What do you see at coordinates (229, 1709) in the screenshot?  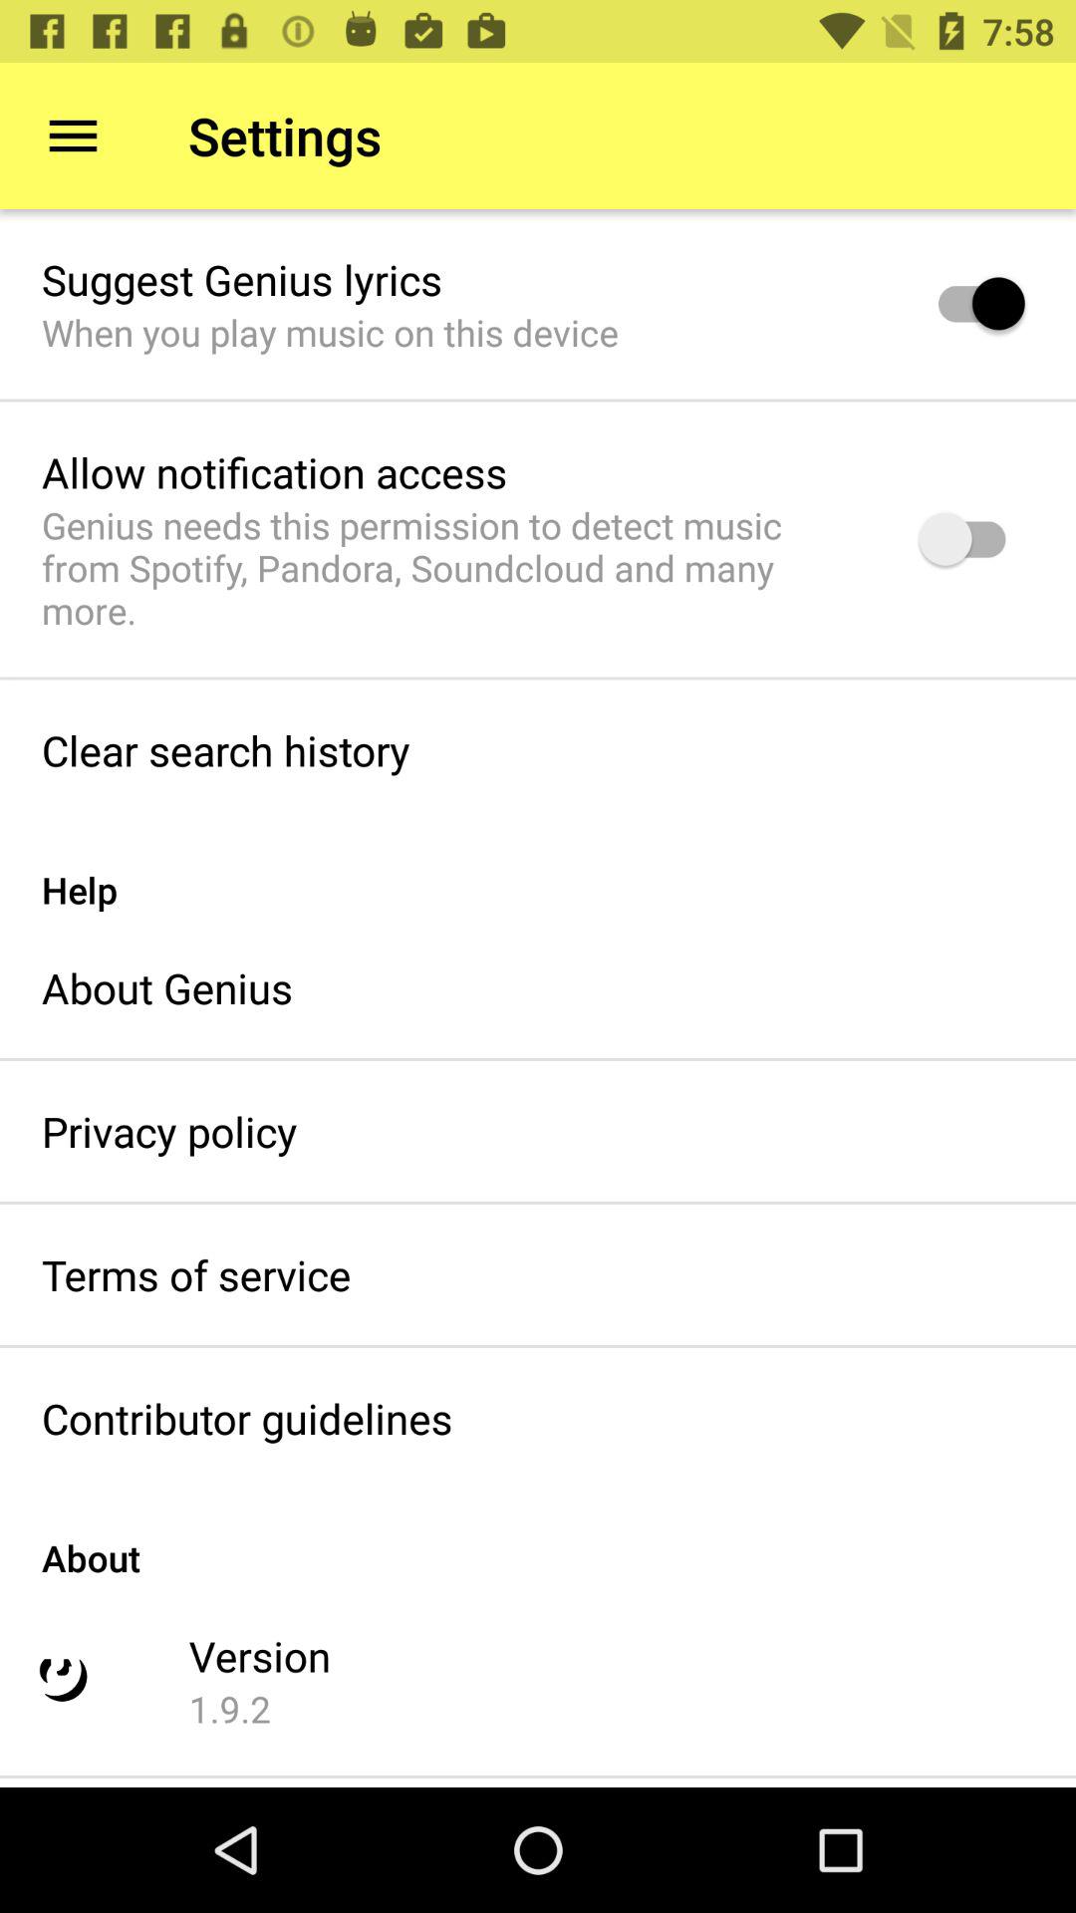 I see `jump until 1.9.2 icon` at bounding box center [229, 1709].